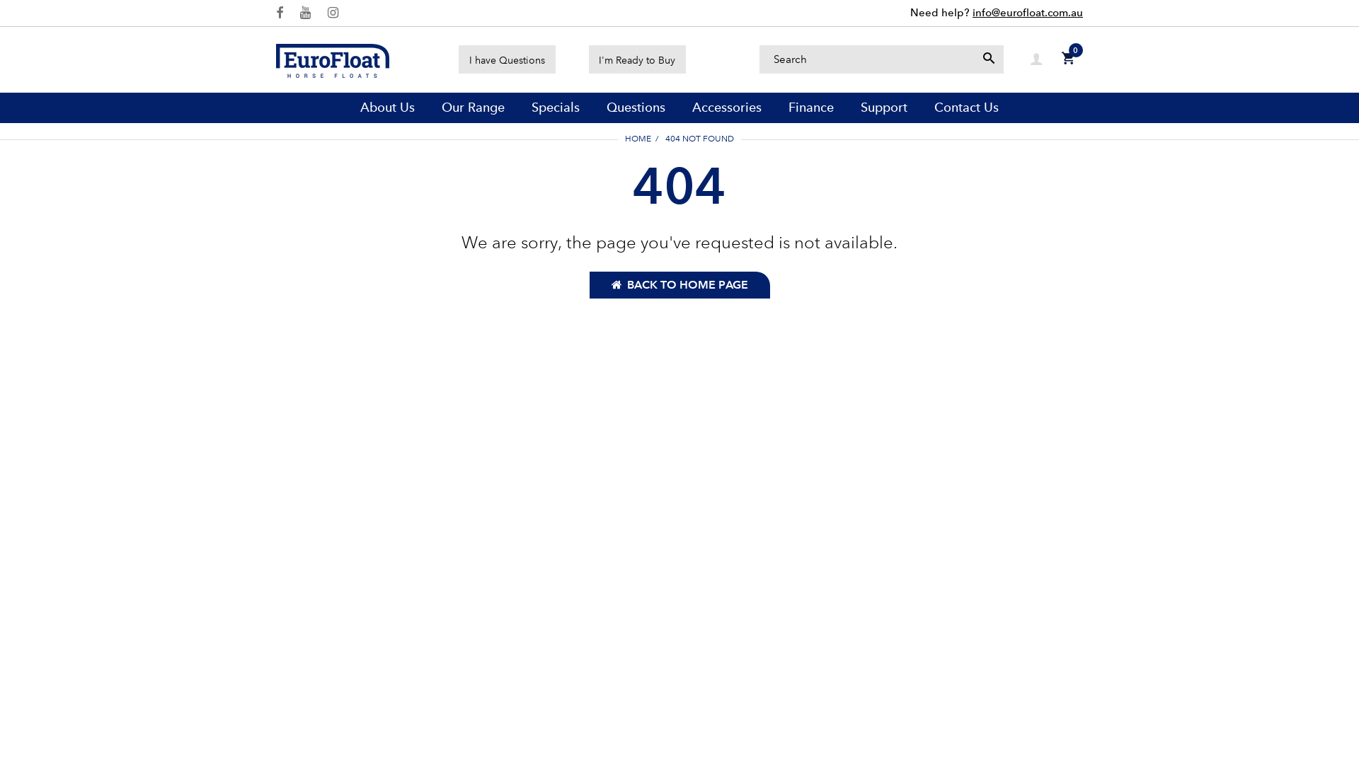 Image resolution: width=1359 pixels, height=764 pixels. Describe the element at coordinates (637, 59) in the screenshot. I see `I'm Ready to Buy` at that location.